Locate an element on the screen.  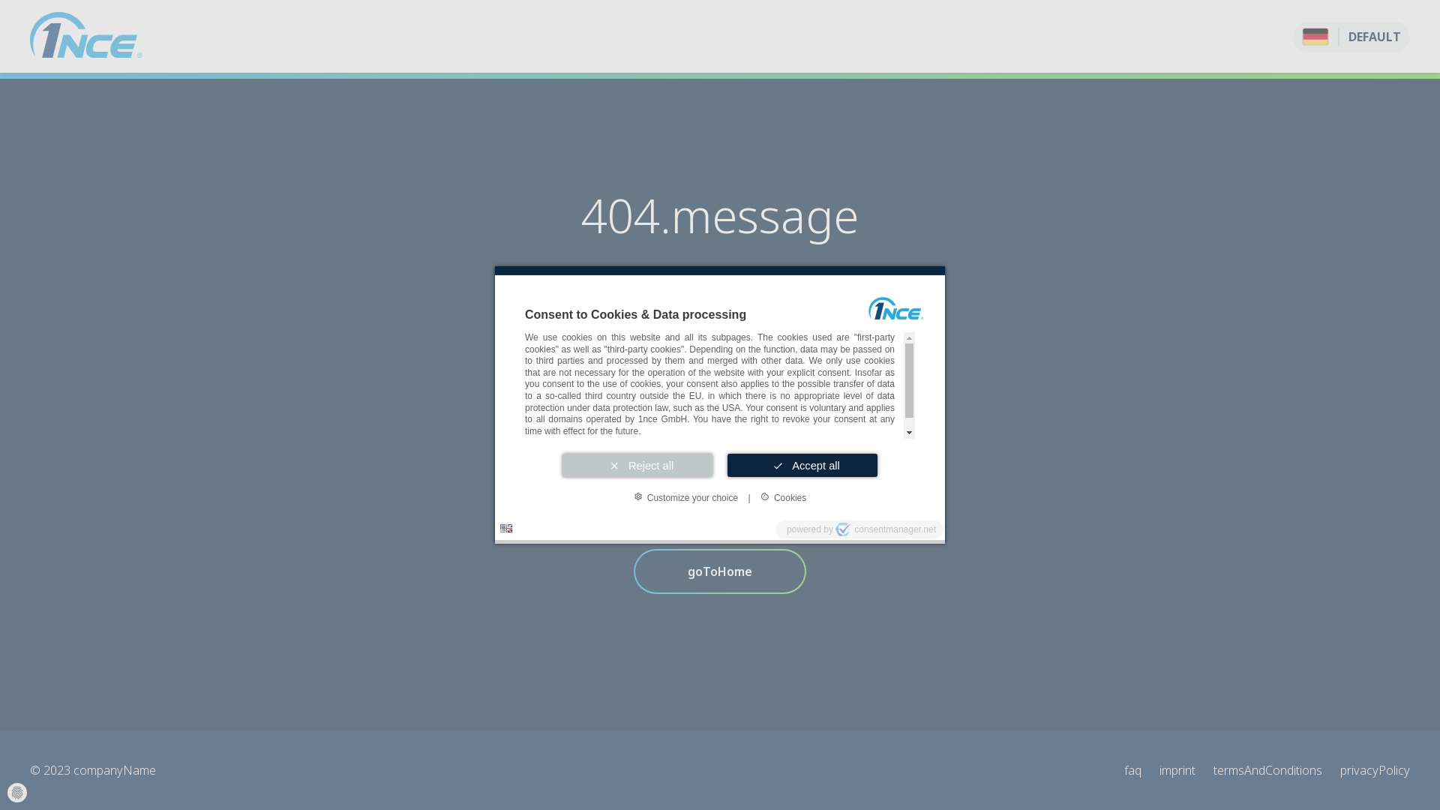
Cookies is located at coordinates (783, 497).